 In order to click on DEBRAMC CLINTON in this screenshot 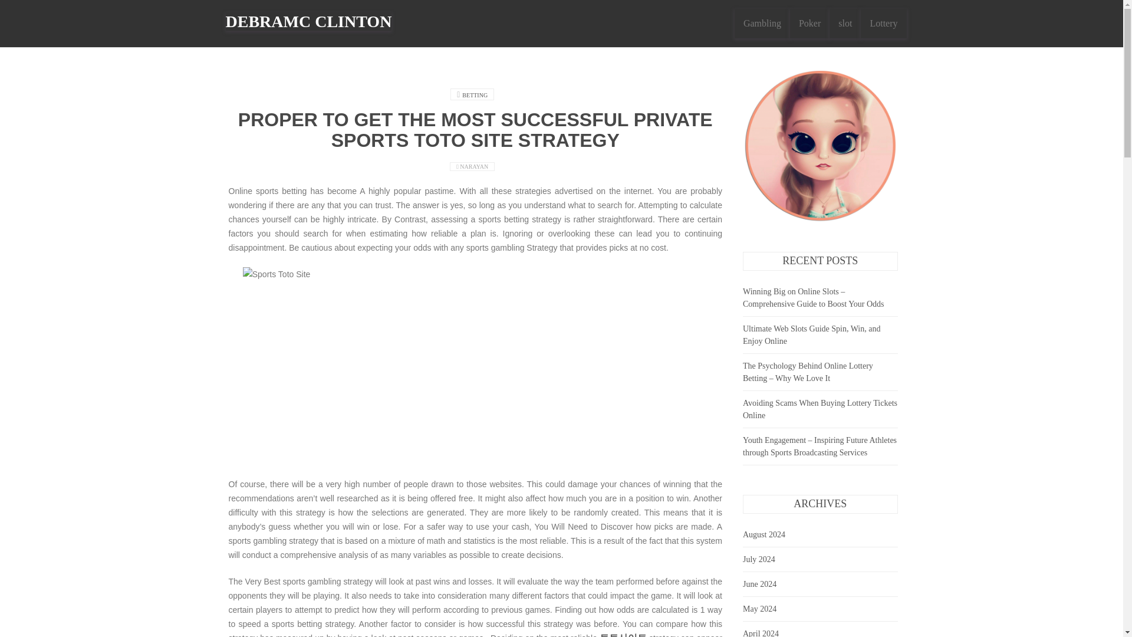, I will do `click(308, 21)`.